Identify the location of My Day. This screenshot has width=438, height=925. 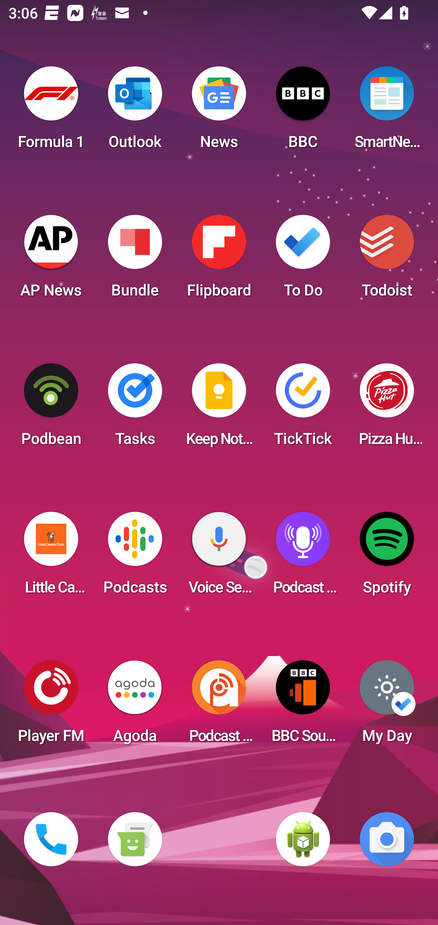
(387, 705).